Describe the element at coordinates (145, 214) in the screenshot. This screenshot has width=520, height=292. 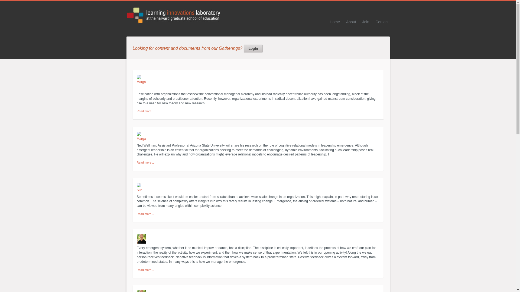
I see `Read more...` at that location.